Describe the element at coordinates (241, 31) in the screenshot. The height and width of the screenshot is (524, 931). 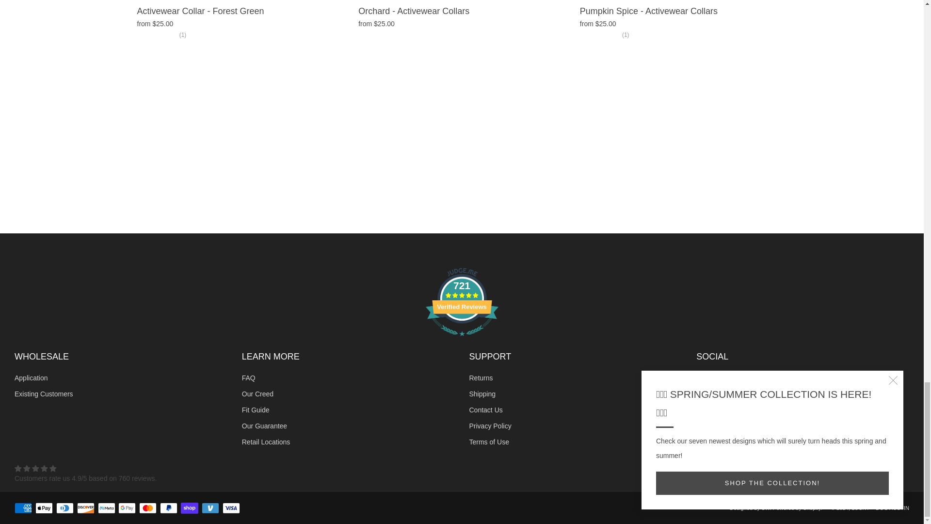
I see `Activewear Collar - Forest Green` at that location.